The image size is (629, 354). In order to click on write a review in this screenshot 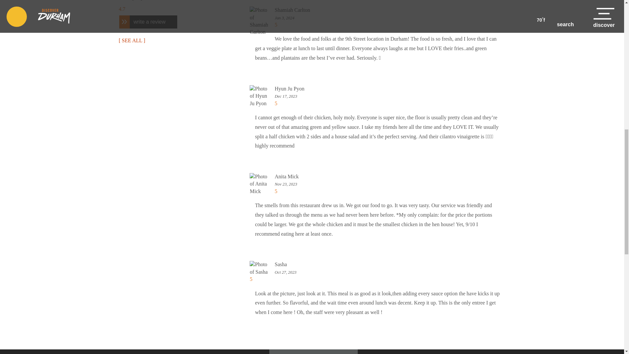, I will do `click(148, 22)`.